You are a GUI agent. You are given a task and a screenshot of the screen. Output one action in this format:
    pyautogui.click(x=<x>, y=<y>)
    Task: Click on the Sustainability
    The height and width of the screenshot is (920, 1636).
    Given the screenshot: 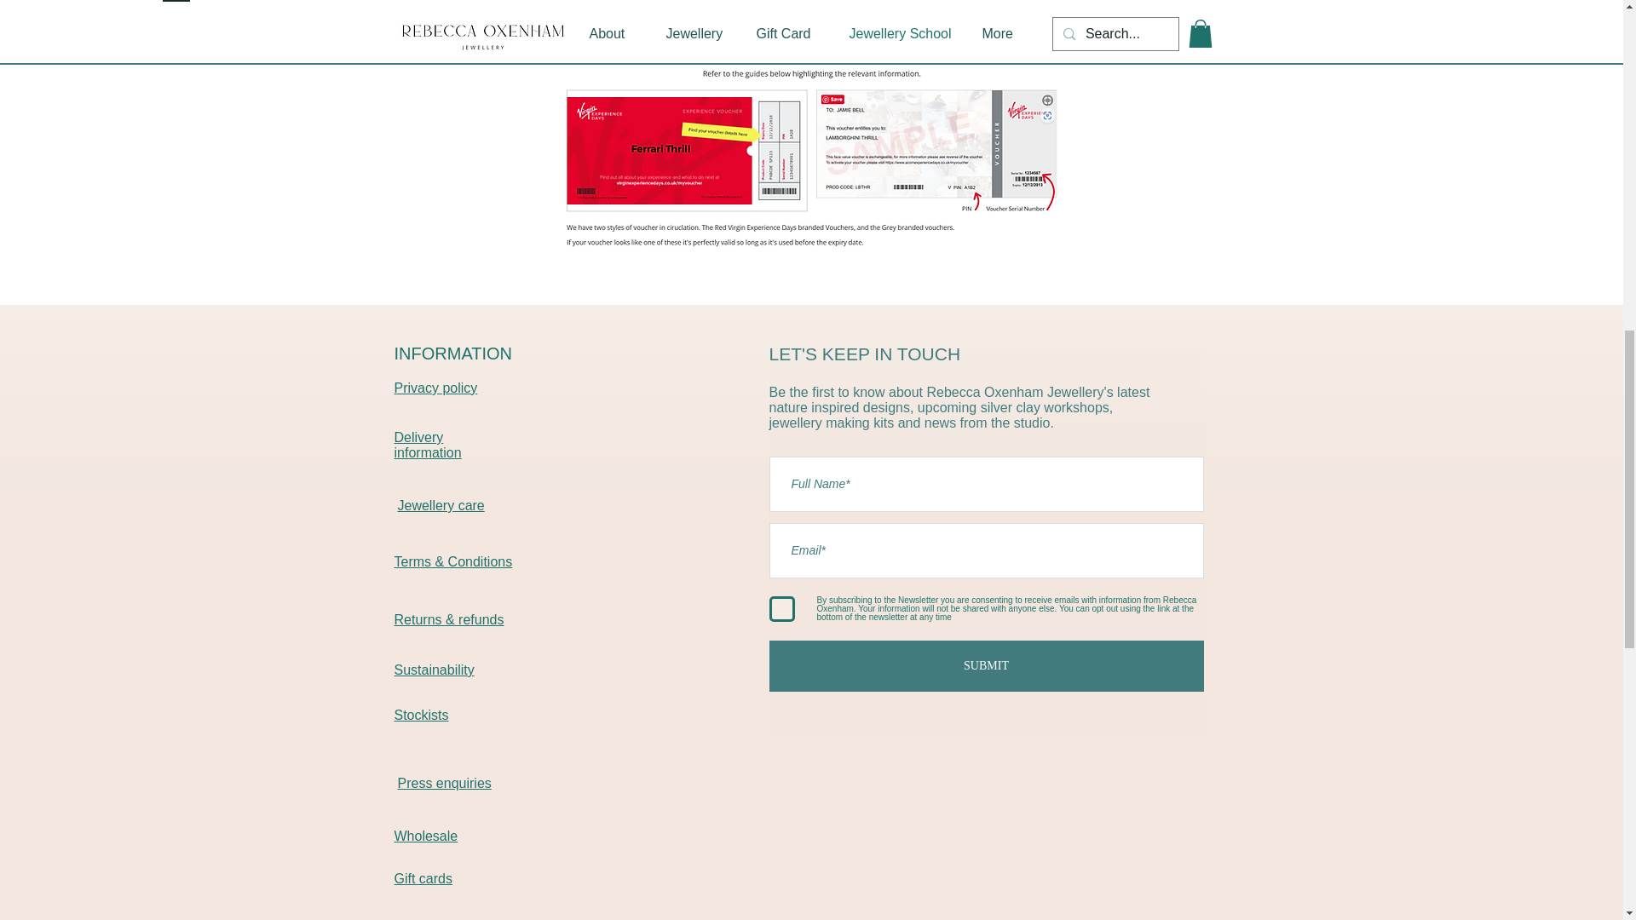 What is the action you would take?
    pyautogui.click(x=434, y=670)
    